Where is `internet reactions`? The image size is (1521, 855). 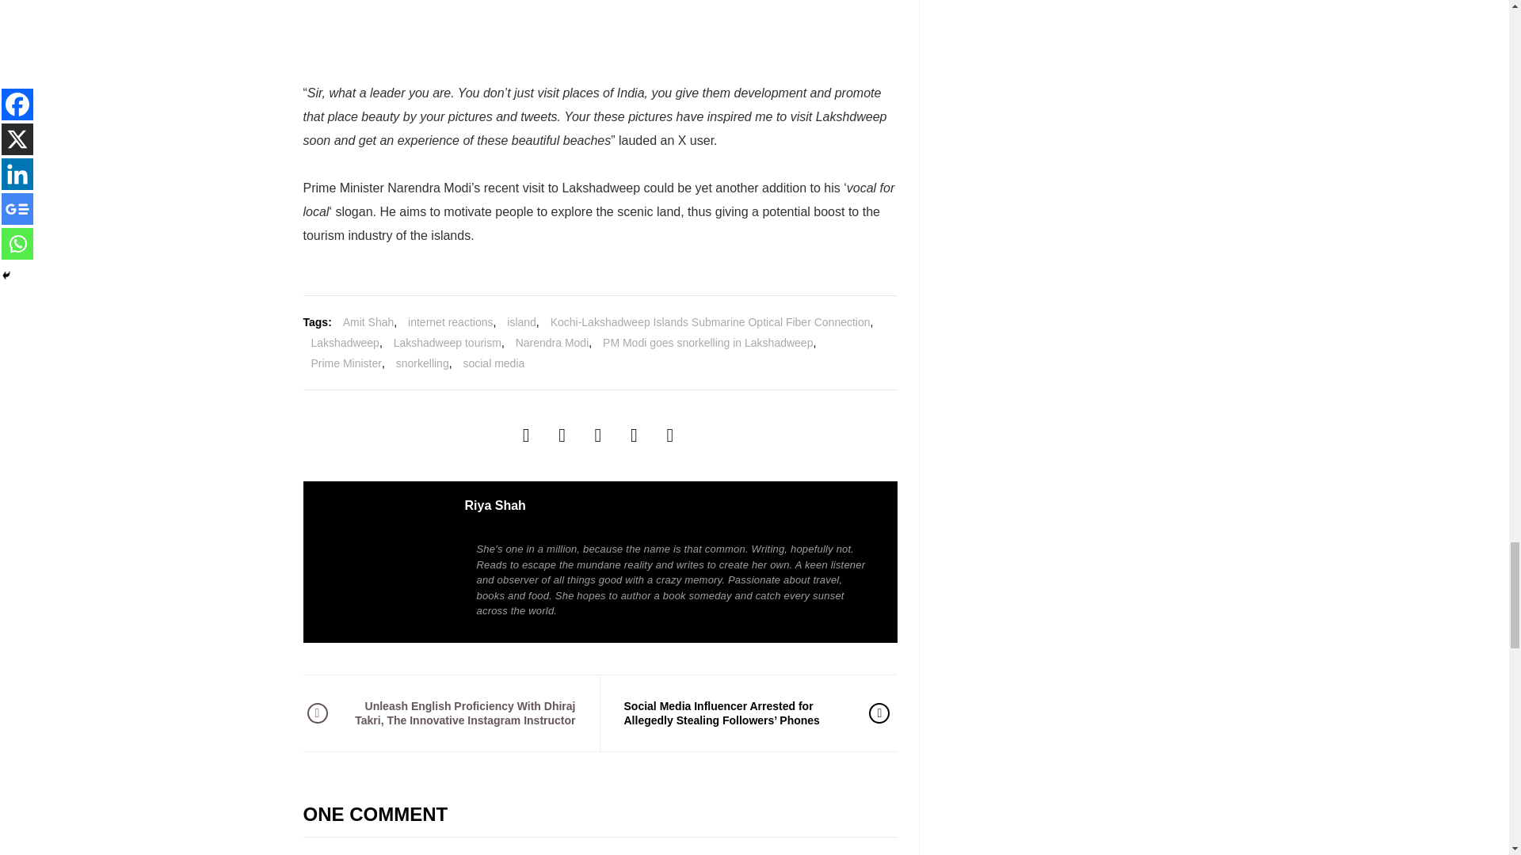 internet reactions is located at coordinates (450, 322).